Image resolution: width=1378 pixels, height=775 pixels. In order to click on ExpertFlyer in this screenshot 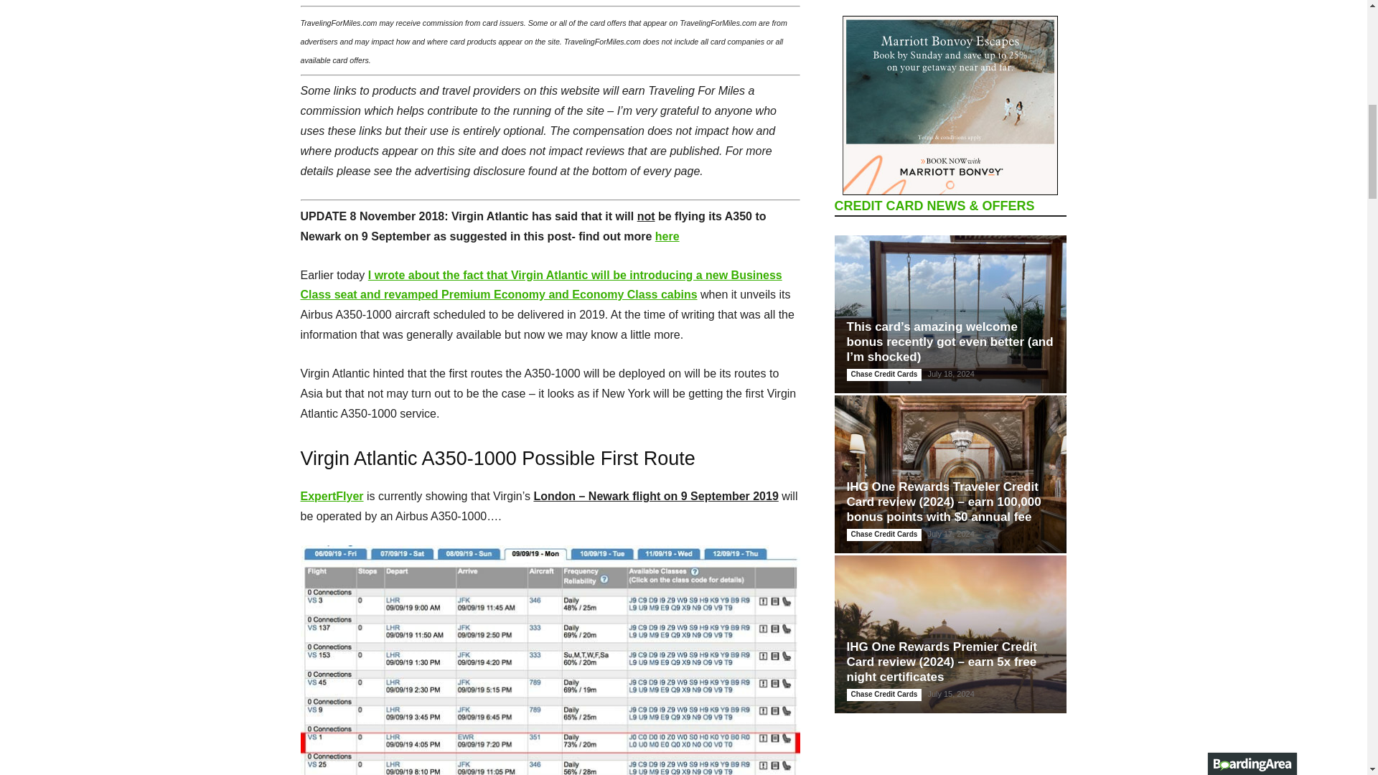, I will do `click(332, 495)`.